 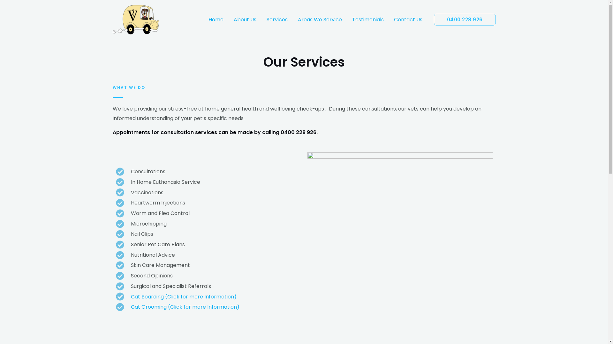 I want to click on About Us, so click(x=245, y=20).